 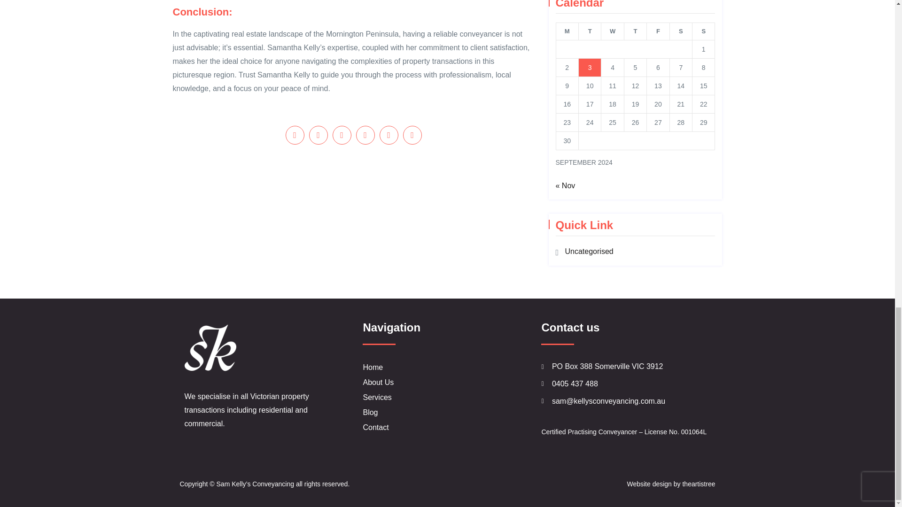 I want to click on About Us, so click(x=447, y=382).